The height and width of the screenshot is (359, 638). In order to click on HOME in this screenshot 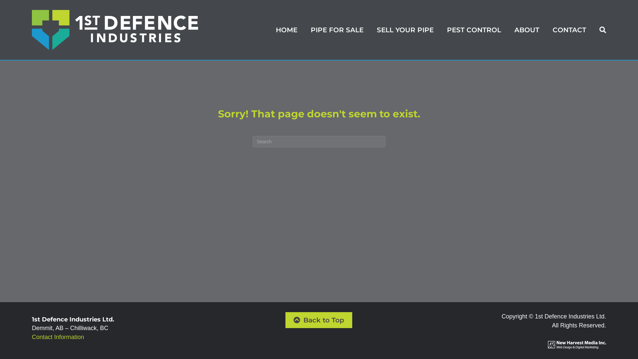, I will do `click(286, 30)`.